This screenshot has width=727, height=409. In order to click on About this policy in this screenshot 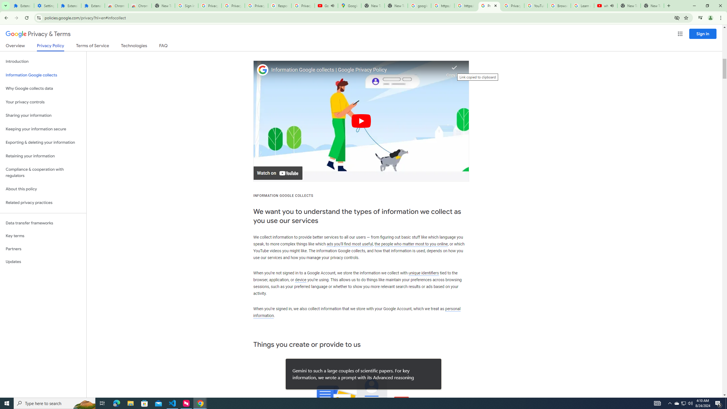, I will do `click(43, 189)`.